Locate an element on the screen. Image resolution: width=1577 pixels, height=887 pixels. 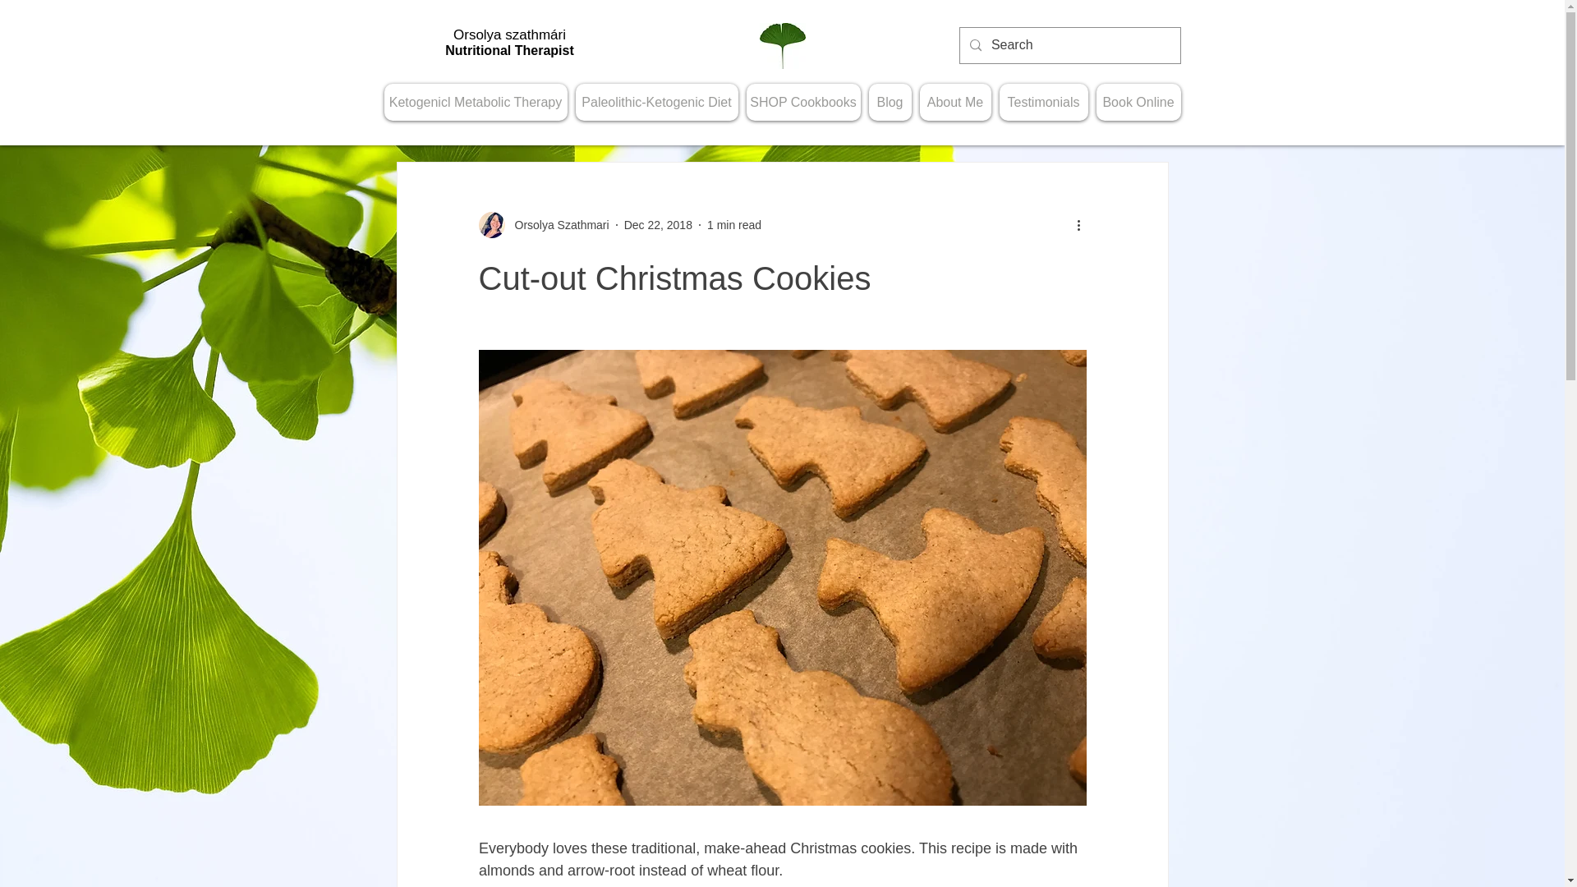
Ketogenicl Metabolic Therapy is located at coordinates (476, 102).